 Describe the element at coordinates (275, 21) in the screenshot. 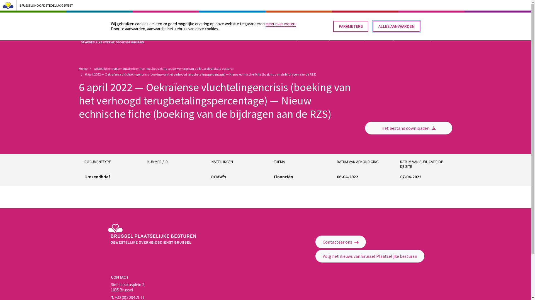

I see `ONS BESTUUR` at that location.